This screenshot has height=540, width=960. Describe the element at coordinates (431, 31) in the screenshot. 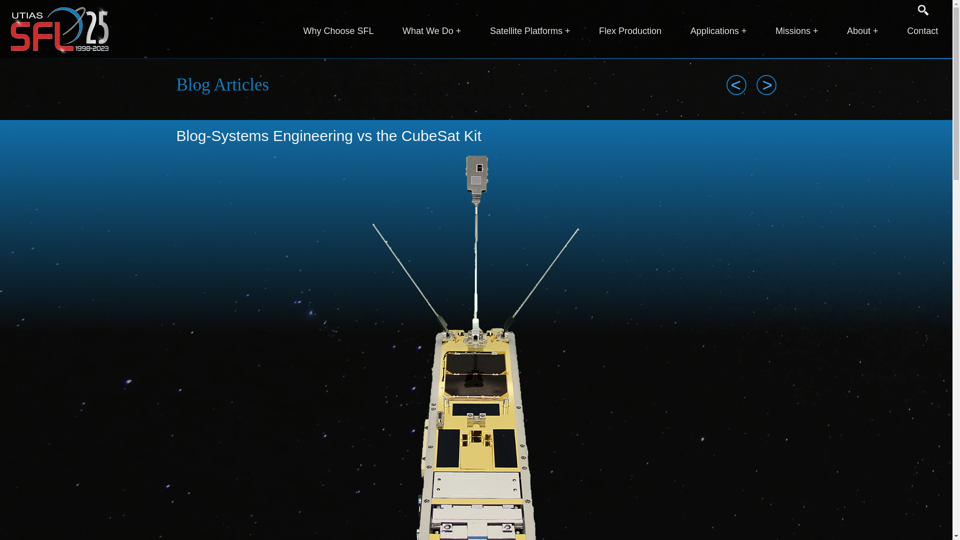

I see `What We Do` at that location.